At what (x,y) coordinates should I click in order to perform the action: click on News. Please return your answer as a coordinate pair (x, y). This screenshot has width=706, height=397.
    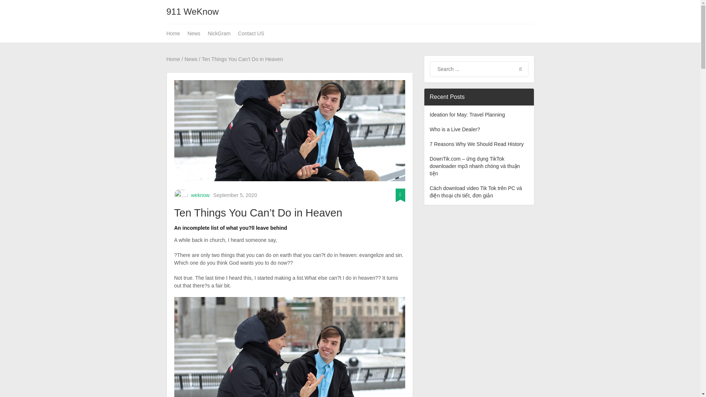
    Looking at the image, I should click on (191, 59).